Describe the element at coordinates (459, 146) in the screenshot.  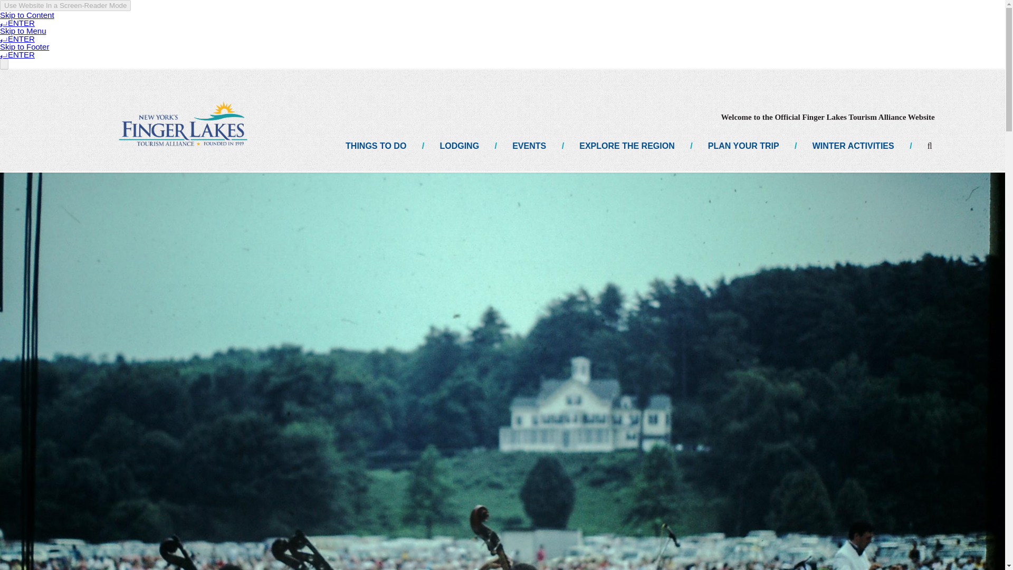
I see `LODGING` at that location.